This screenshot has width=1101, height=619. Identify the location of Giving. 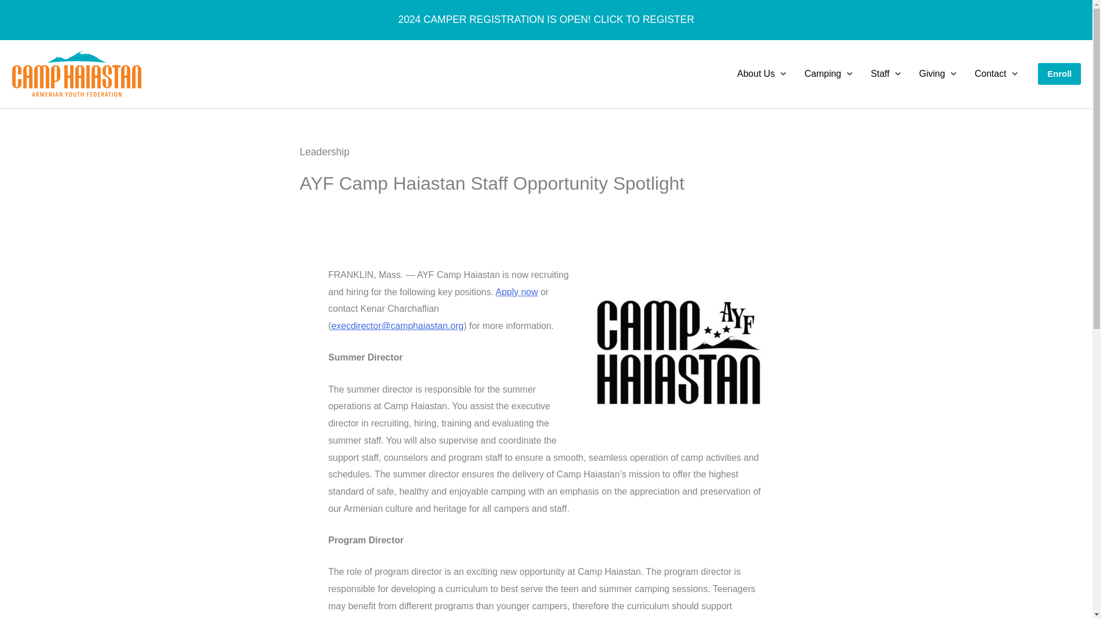
(938, 73).